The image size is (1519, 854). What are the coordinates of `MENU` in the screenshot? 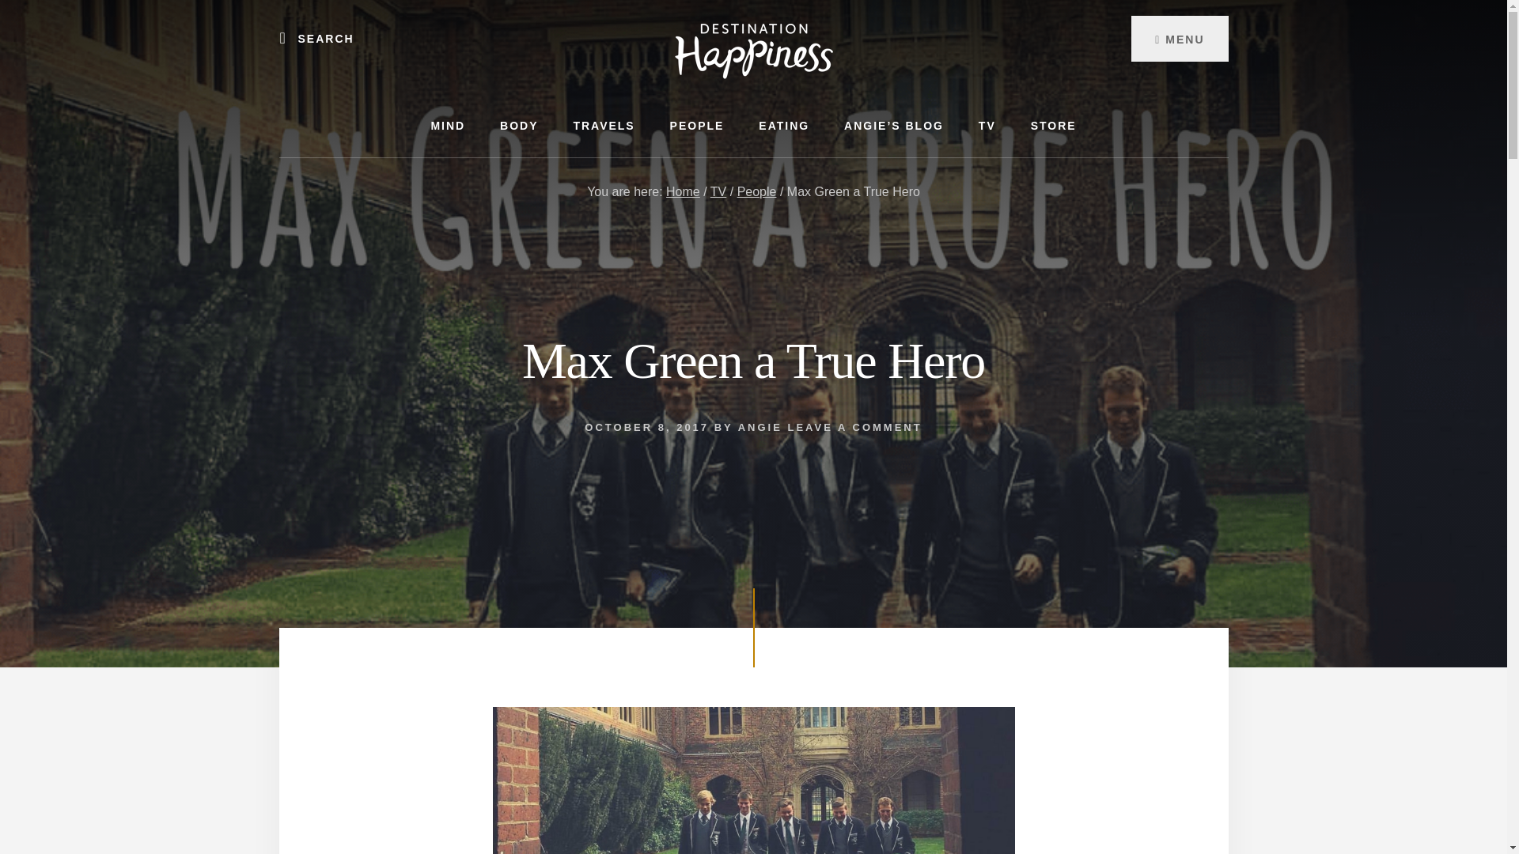 It's located at (1179, 38).